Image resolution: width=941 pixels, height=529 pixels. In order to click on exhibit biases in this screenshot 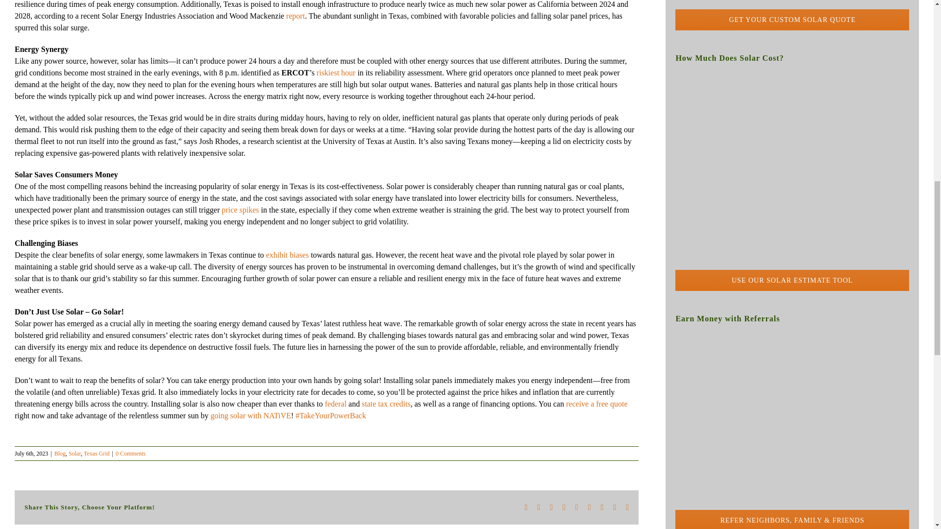, I will do `click(288, 255)`.